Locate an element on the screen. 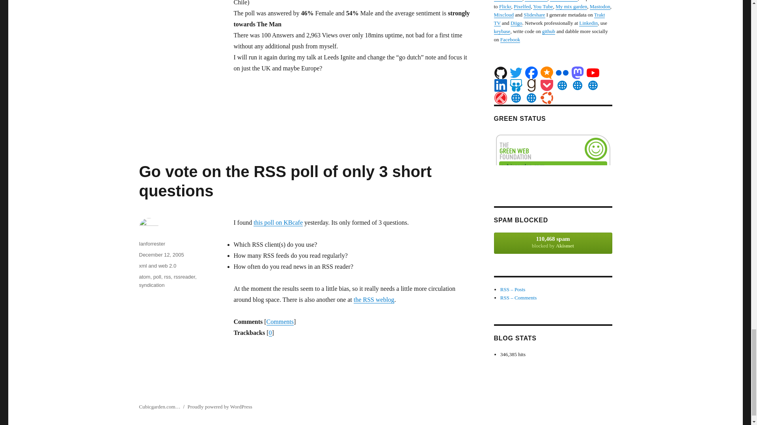 This screenshot has height=425, width=757. LinkedIn is located at coordinates (501, 85).